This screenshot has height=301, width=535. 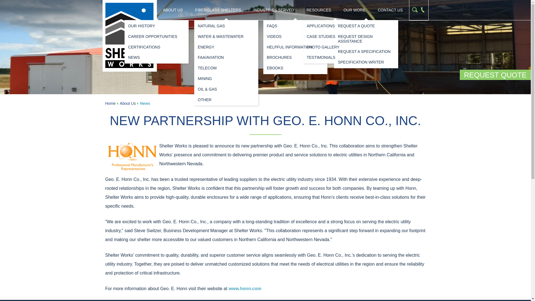 What do you see at coordinates (157, 47) in the screenshot?
I see `CERTIFICATIONS` at bounding box center [157, 47].